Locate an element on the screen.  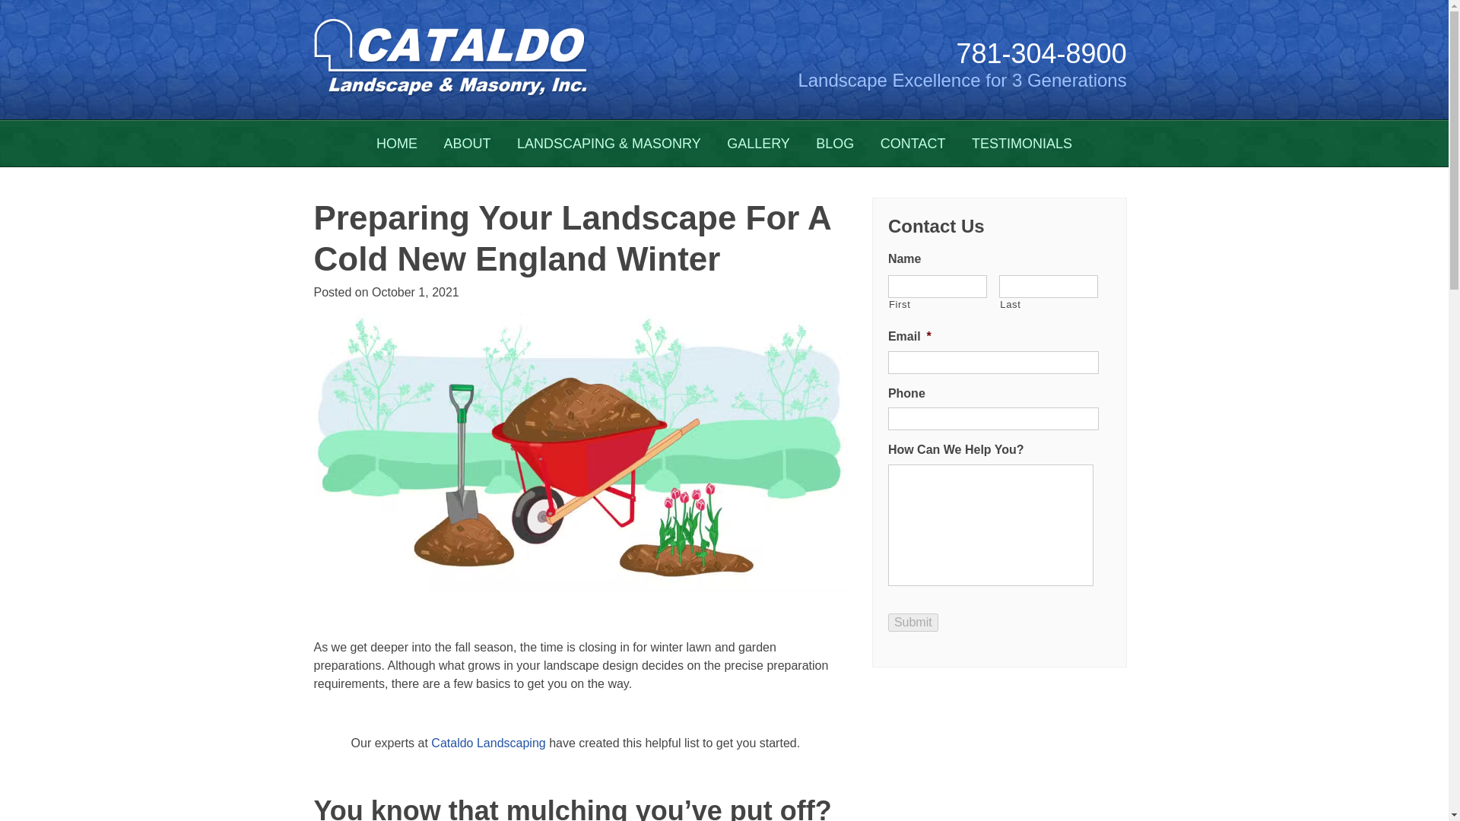
TESTIMONIALS is located at coordinates (1022, 143).